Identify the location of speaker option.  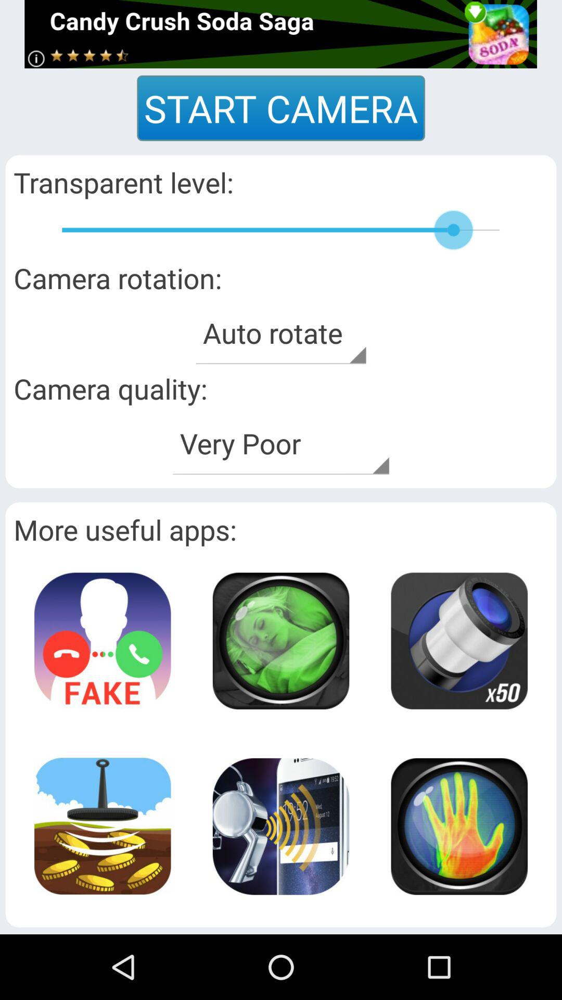
(280, 826).